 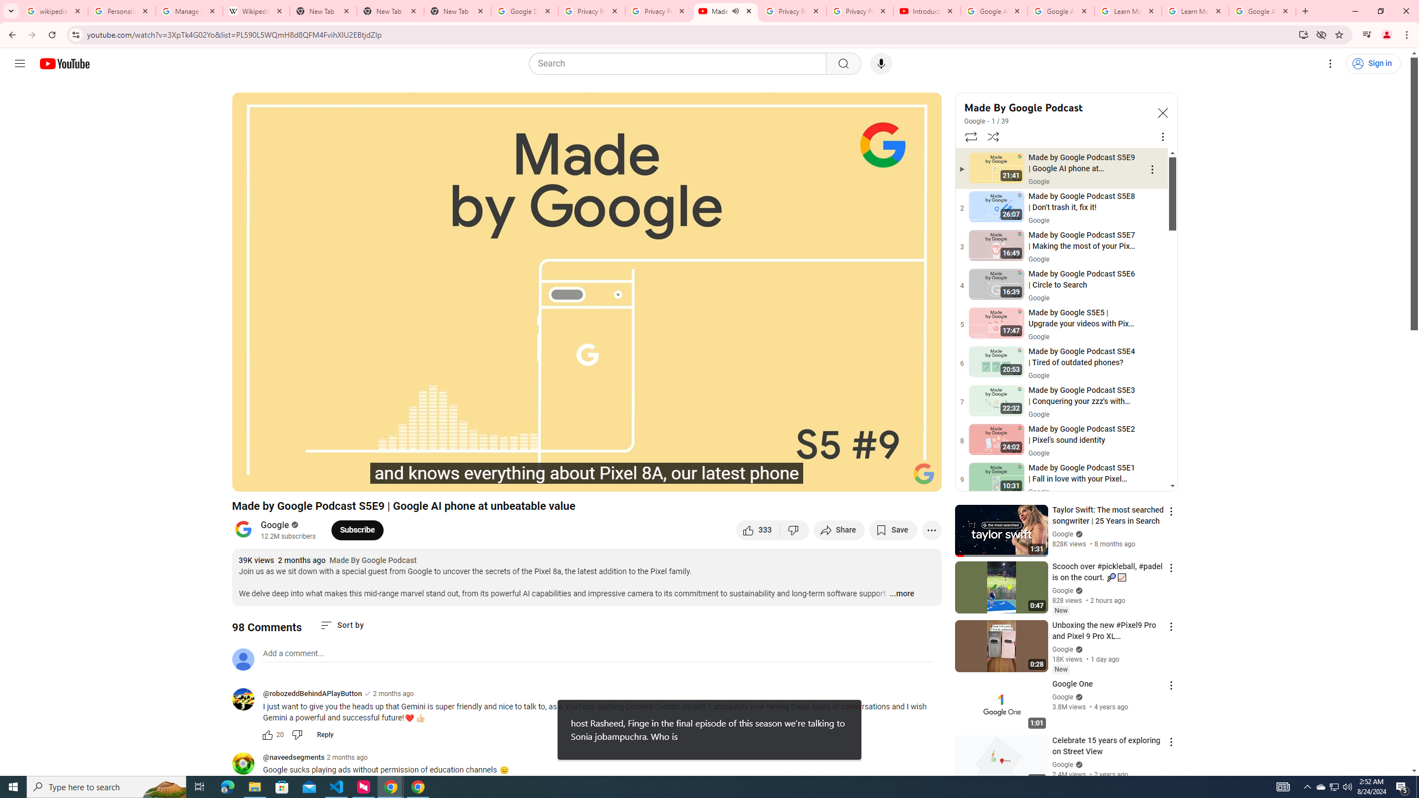 I want to click on @naveedsegments, so click(x=247, y=764).